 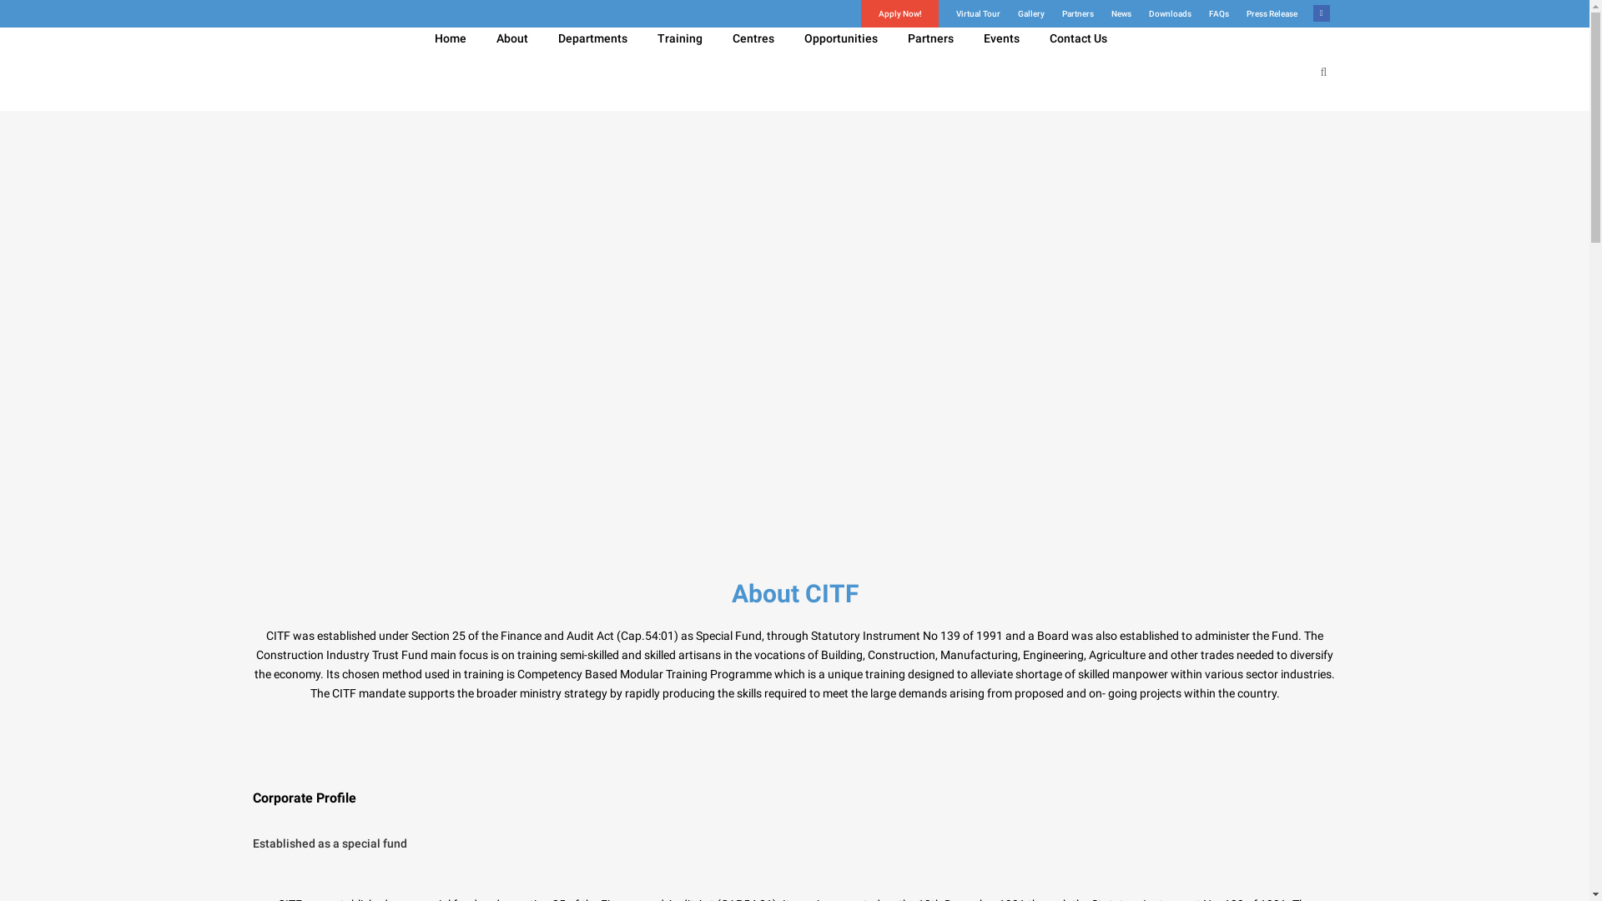 What do you see at coordinates (1021, 13) in the screenshot?
I see `Gallery` at bounding box center [1021, 13].